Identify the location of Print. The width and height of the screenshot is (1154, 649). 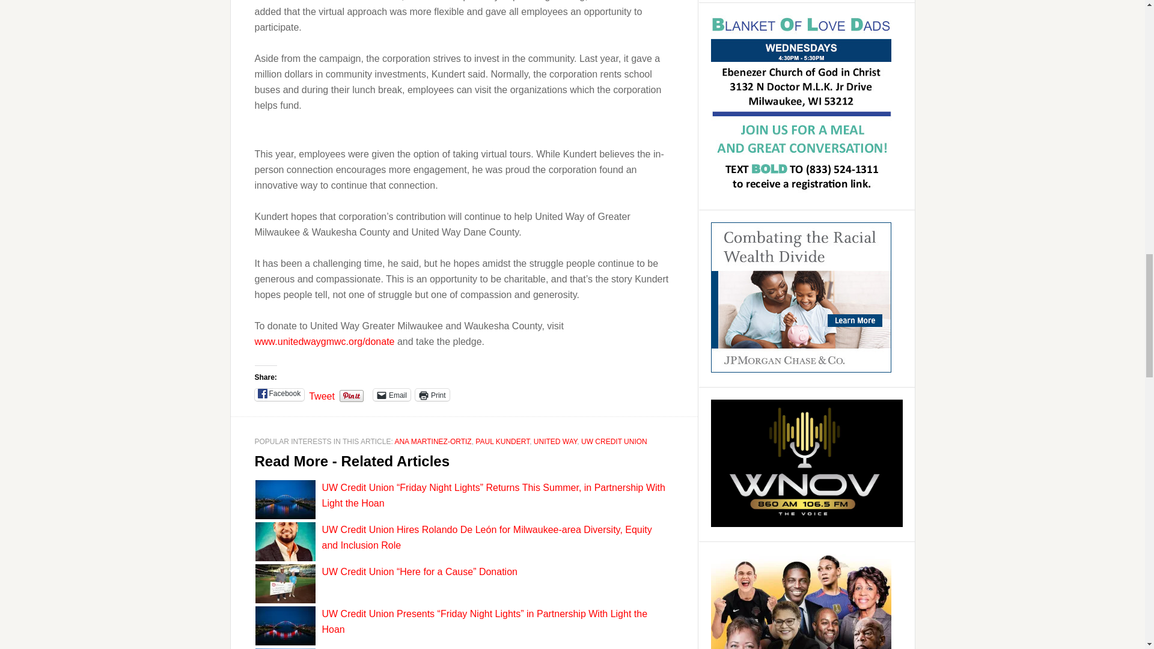
(433, 394).